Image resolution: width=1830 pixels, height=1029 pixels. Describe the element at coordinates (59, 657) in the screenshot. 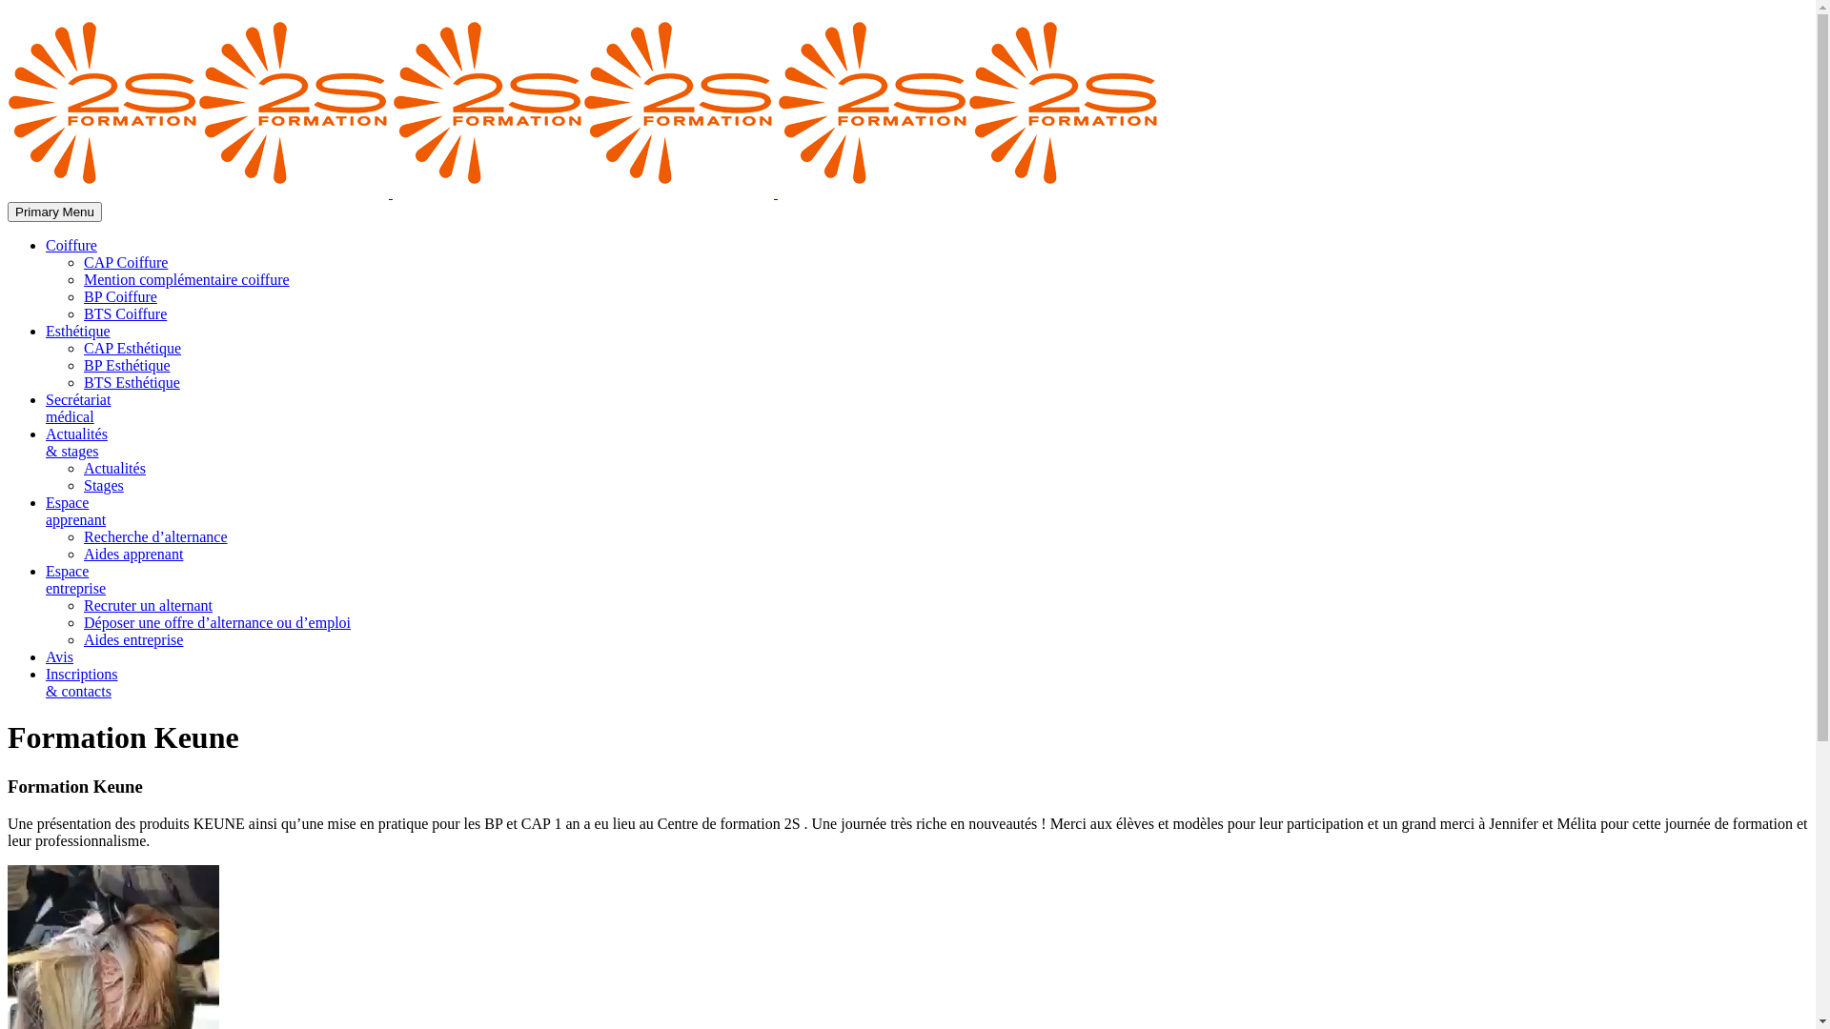

I see `Avis` at that location.